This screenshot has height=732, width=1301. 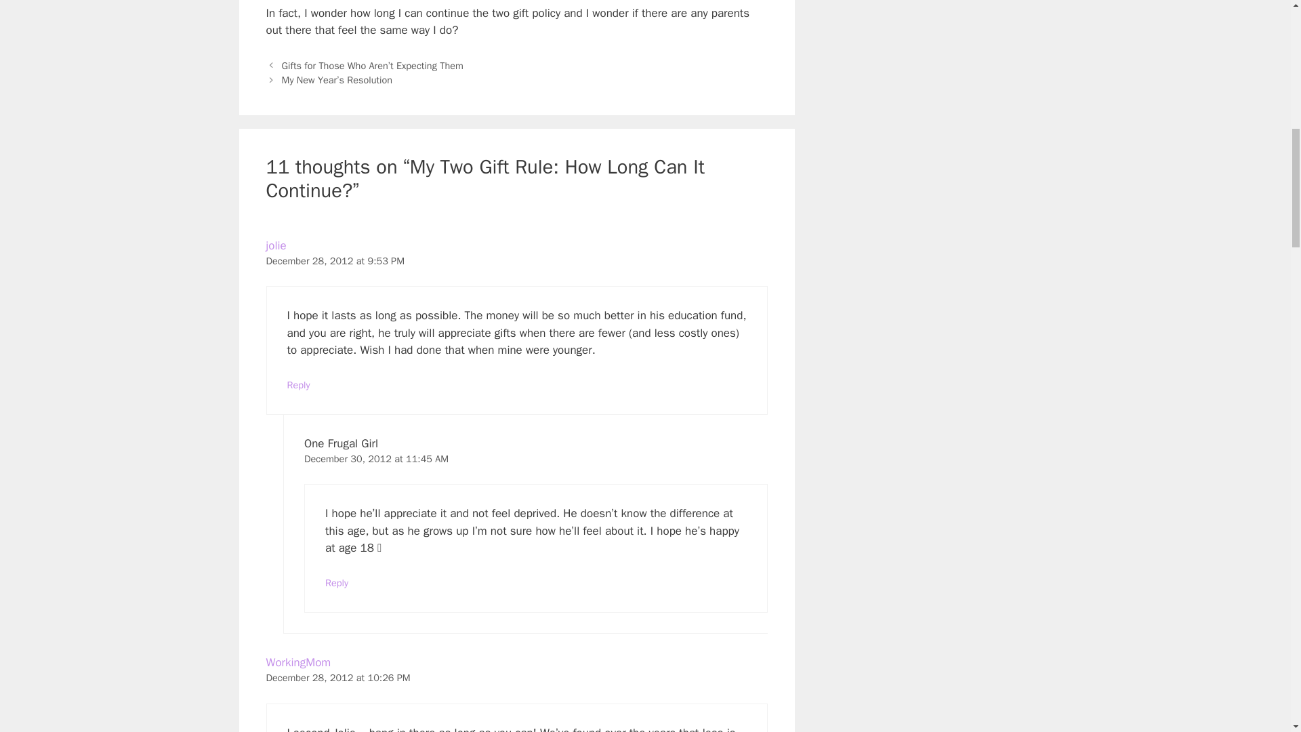 What do you see at coordinates (377, 458) in the screenshot?
I see `December 30, 2012 at 11:45 AM` at bounding box center [377, 458].